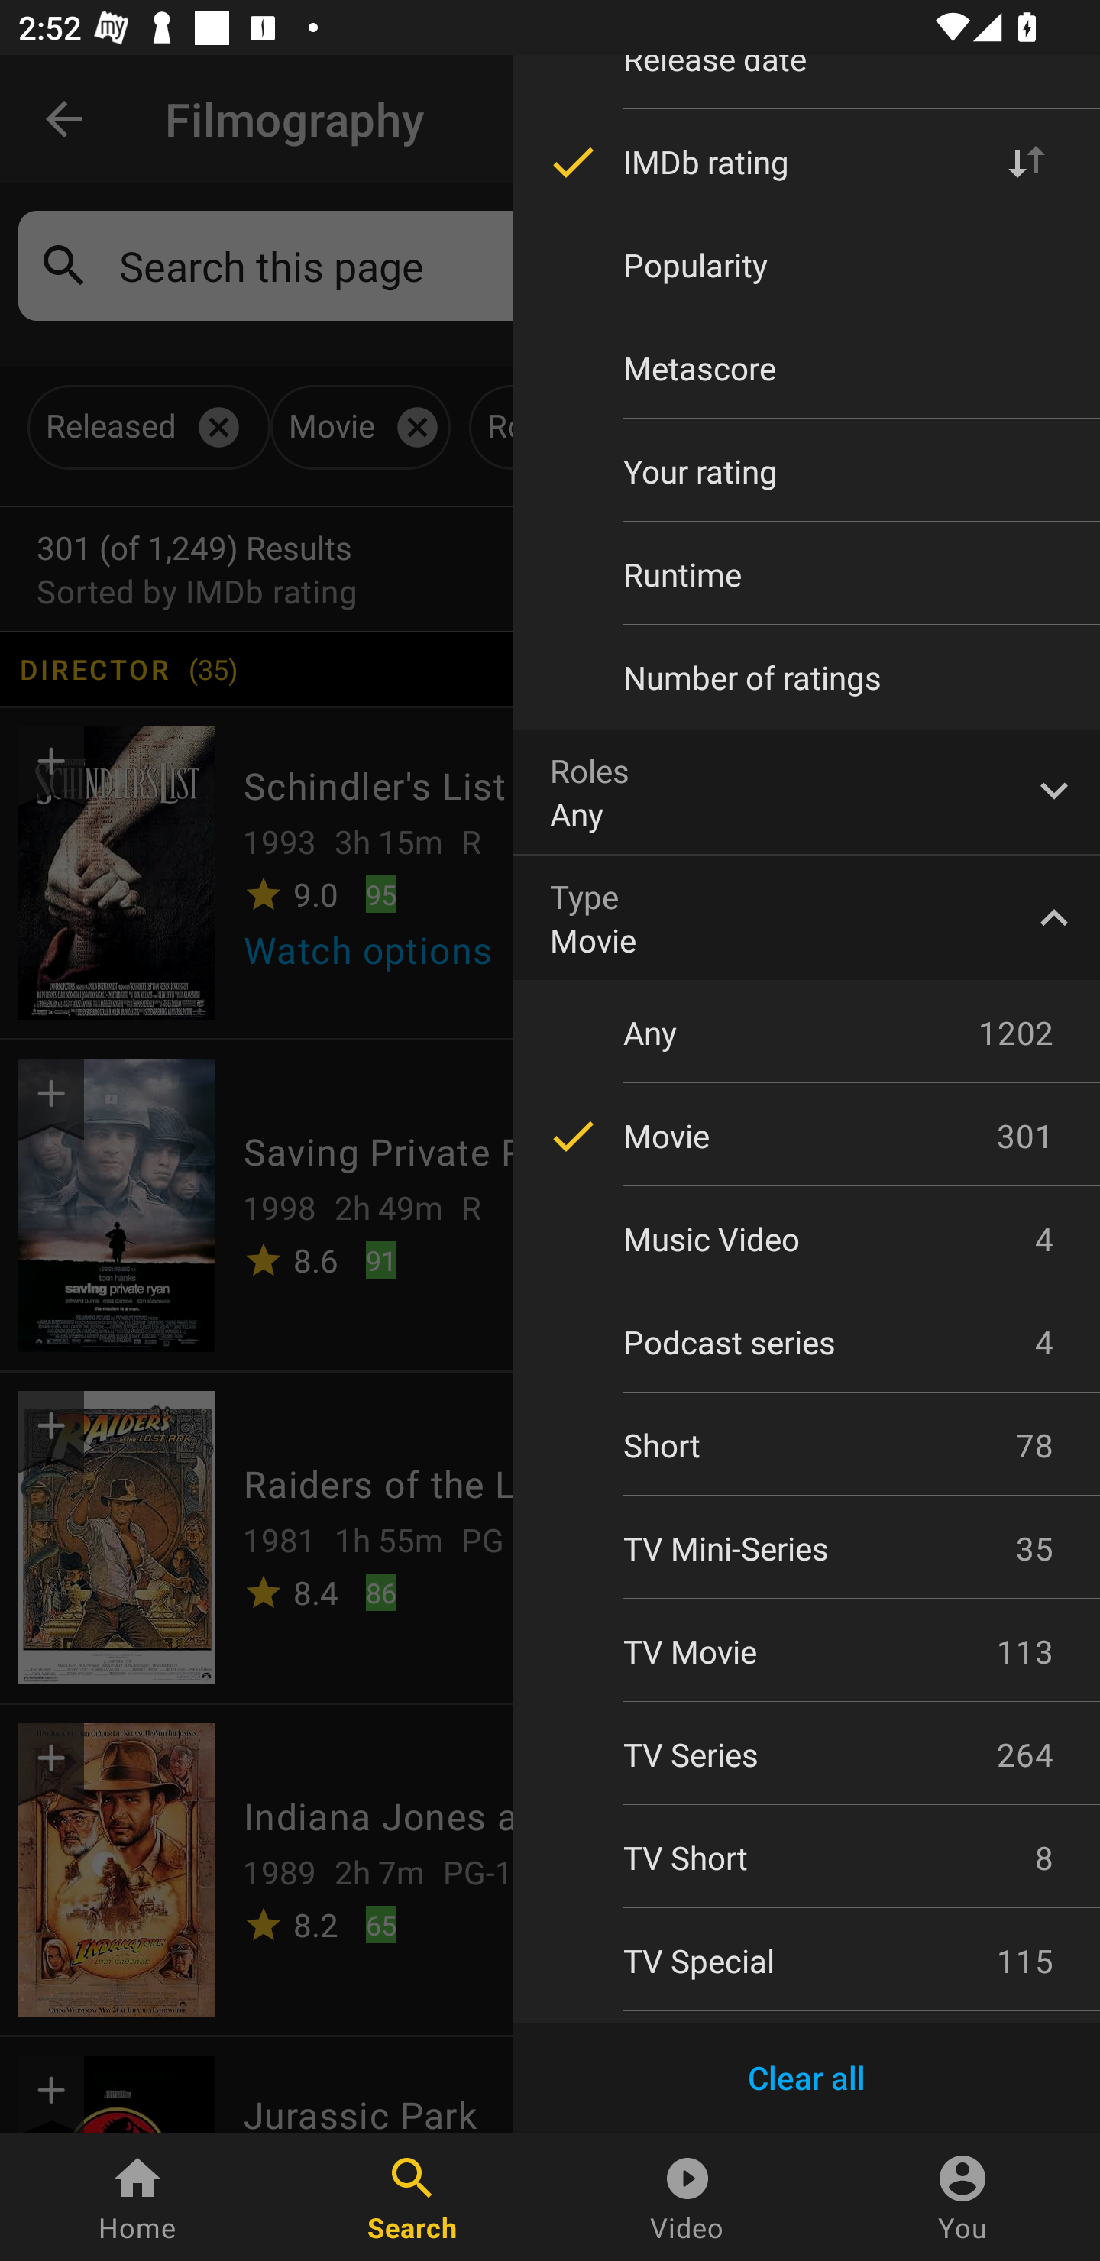 This screenshot has width=1100, height=2261. What do you see at coordinates (807, 368) in the screenshot?
I see `Metascore` at bounding box center [807, 368].